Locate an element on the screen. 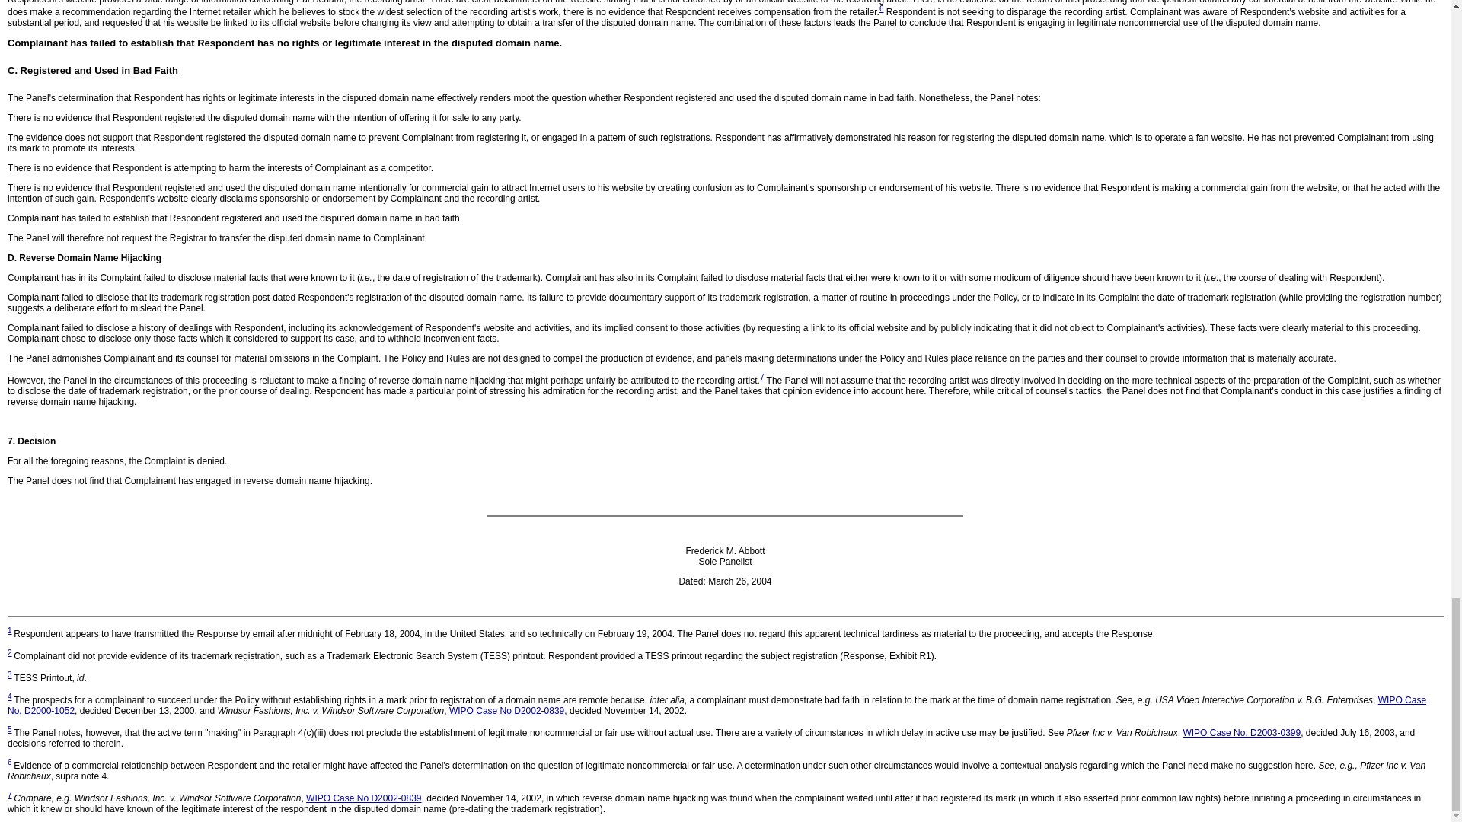 The height and width of the screenshot is (822, 1462). WIPO Case No. D2000-1052 is located at coordinates (717, 705).